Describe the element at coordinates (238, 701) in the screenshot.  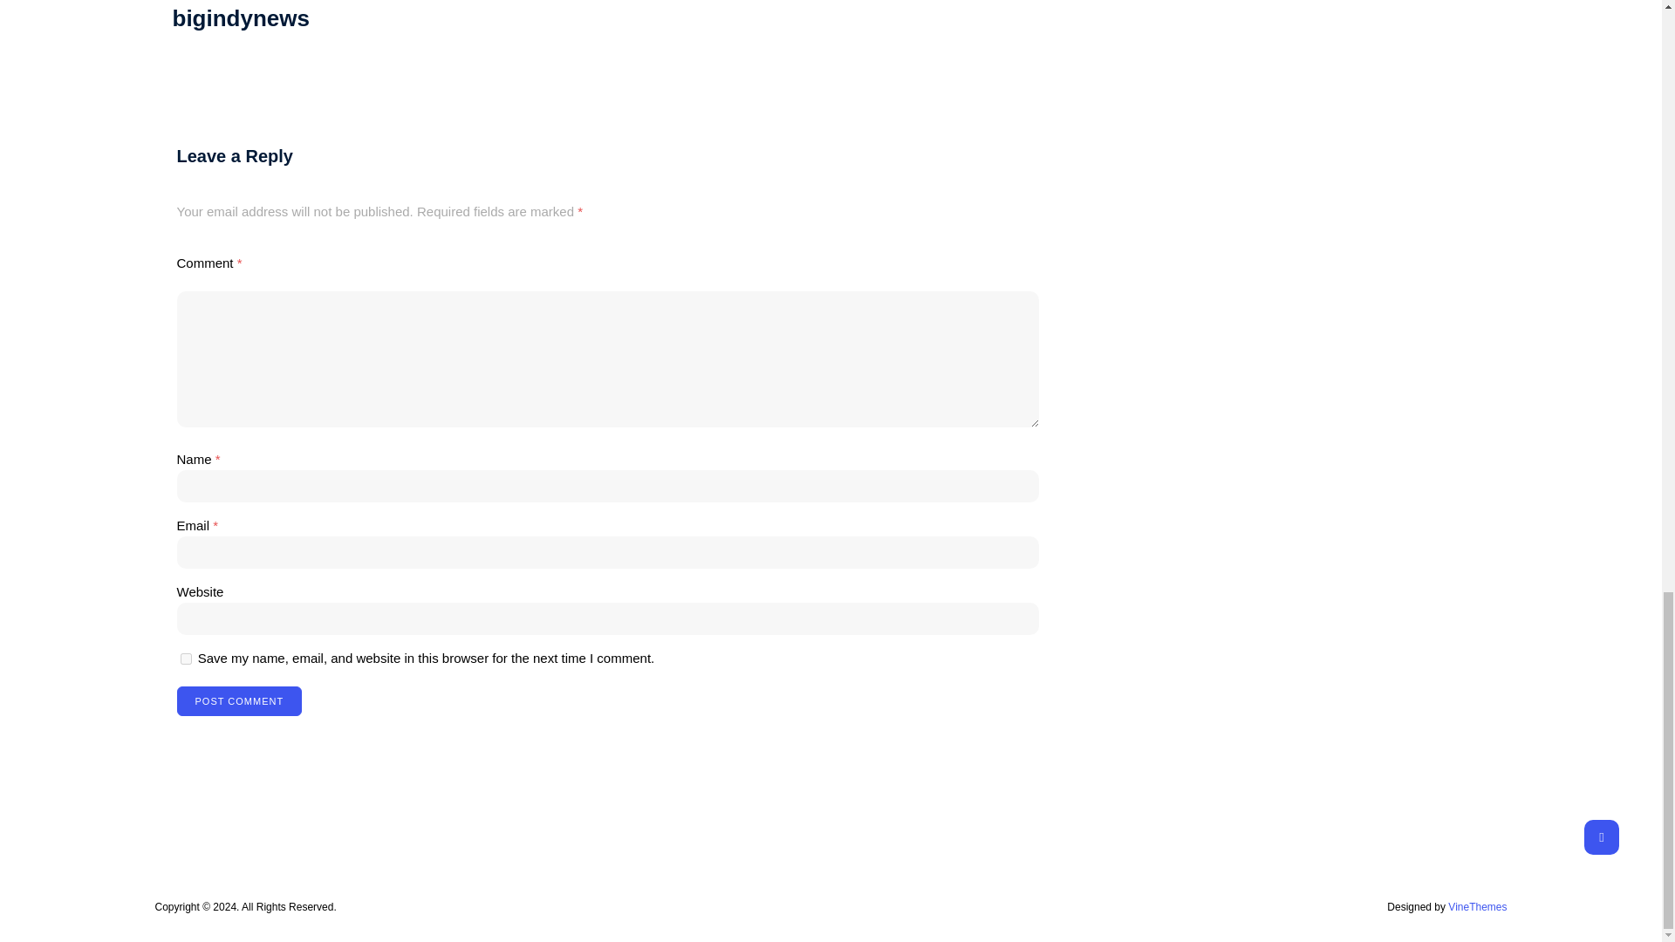
I see `Post Comment` at that location.